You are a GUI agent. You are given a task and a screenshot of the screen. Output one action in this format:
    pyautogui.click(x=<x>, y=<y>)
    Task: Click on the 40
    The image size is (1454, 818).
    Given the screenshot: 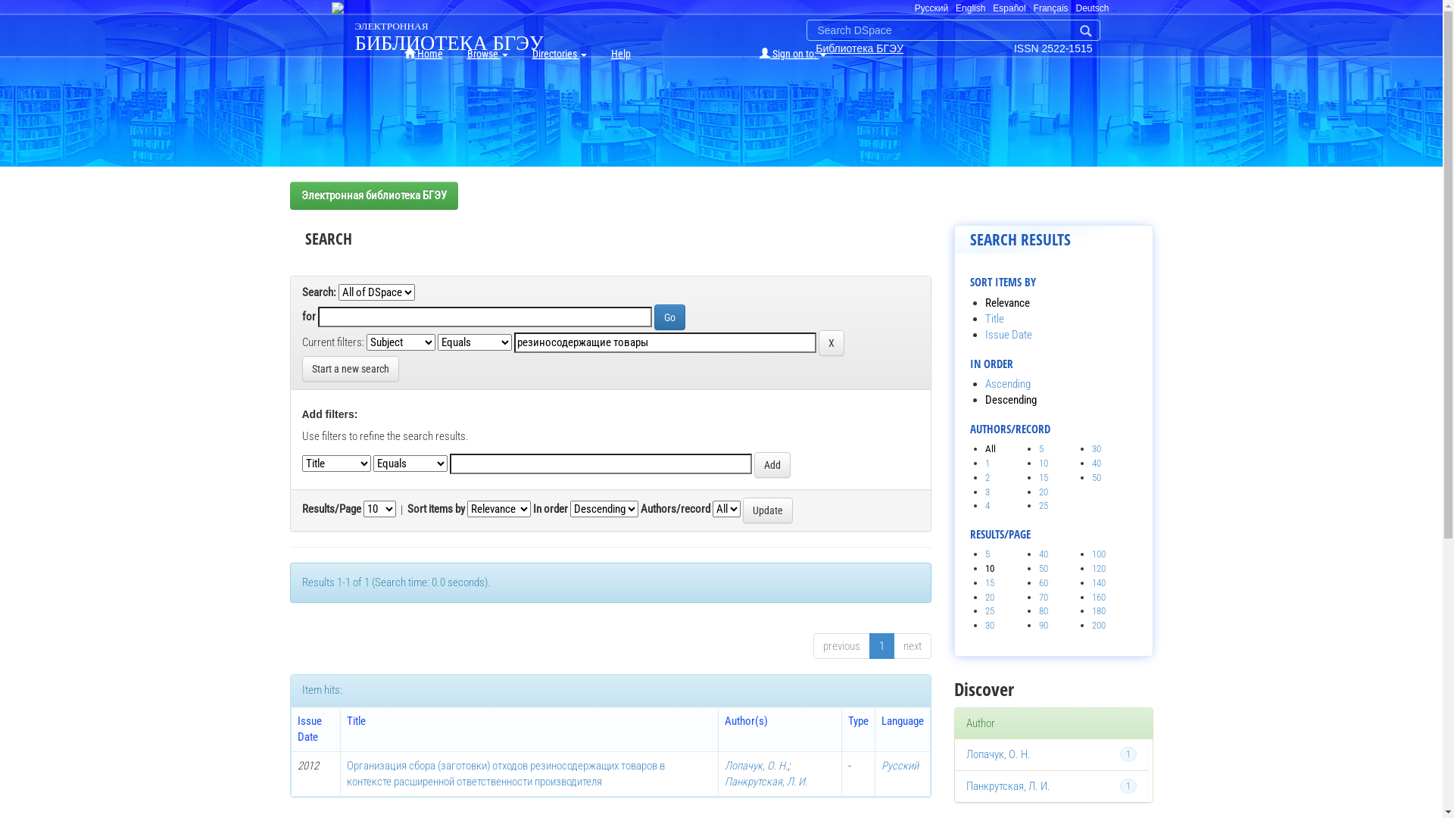 What is the action you would take?
    pyautogui.click(x=1044, y=554)
    